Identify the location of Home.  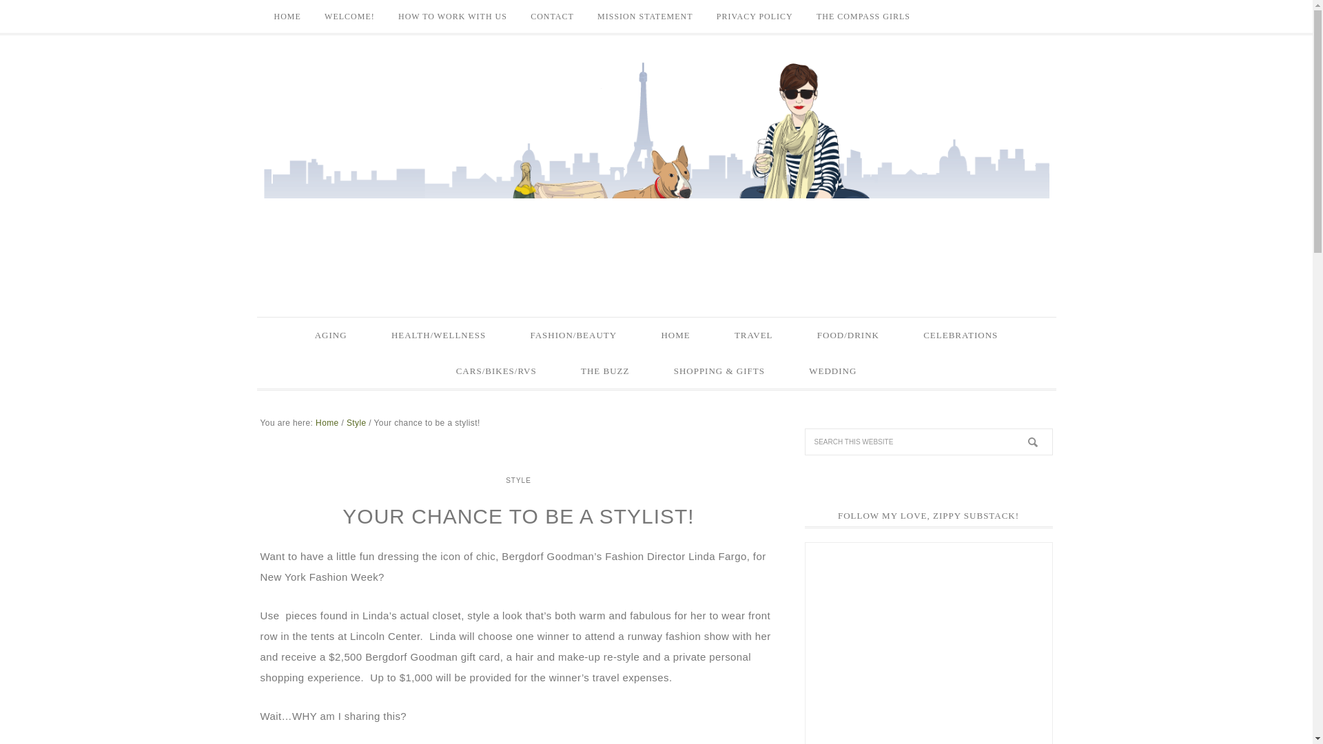
(327, 423).